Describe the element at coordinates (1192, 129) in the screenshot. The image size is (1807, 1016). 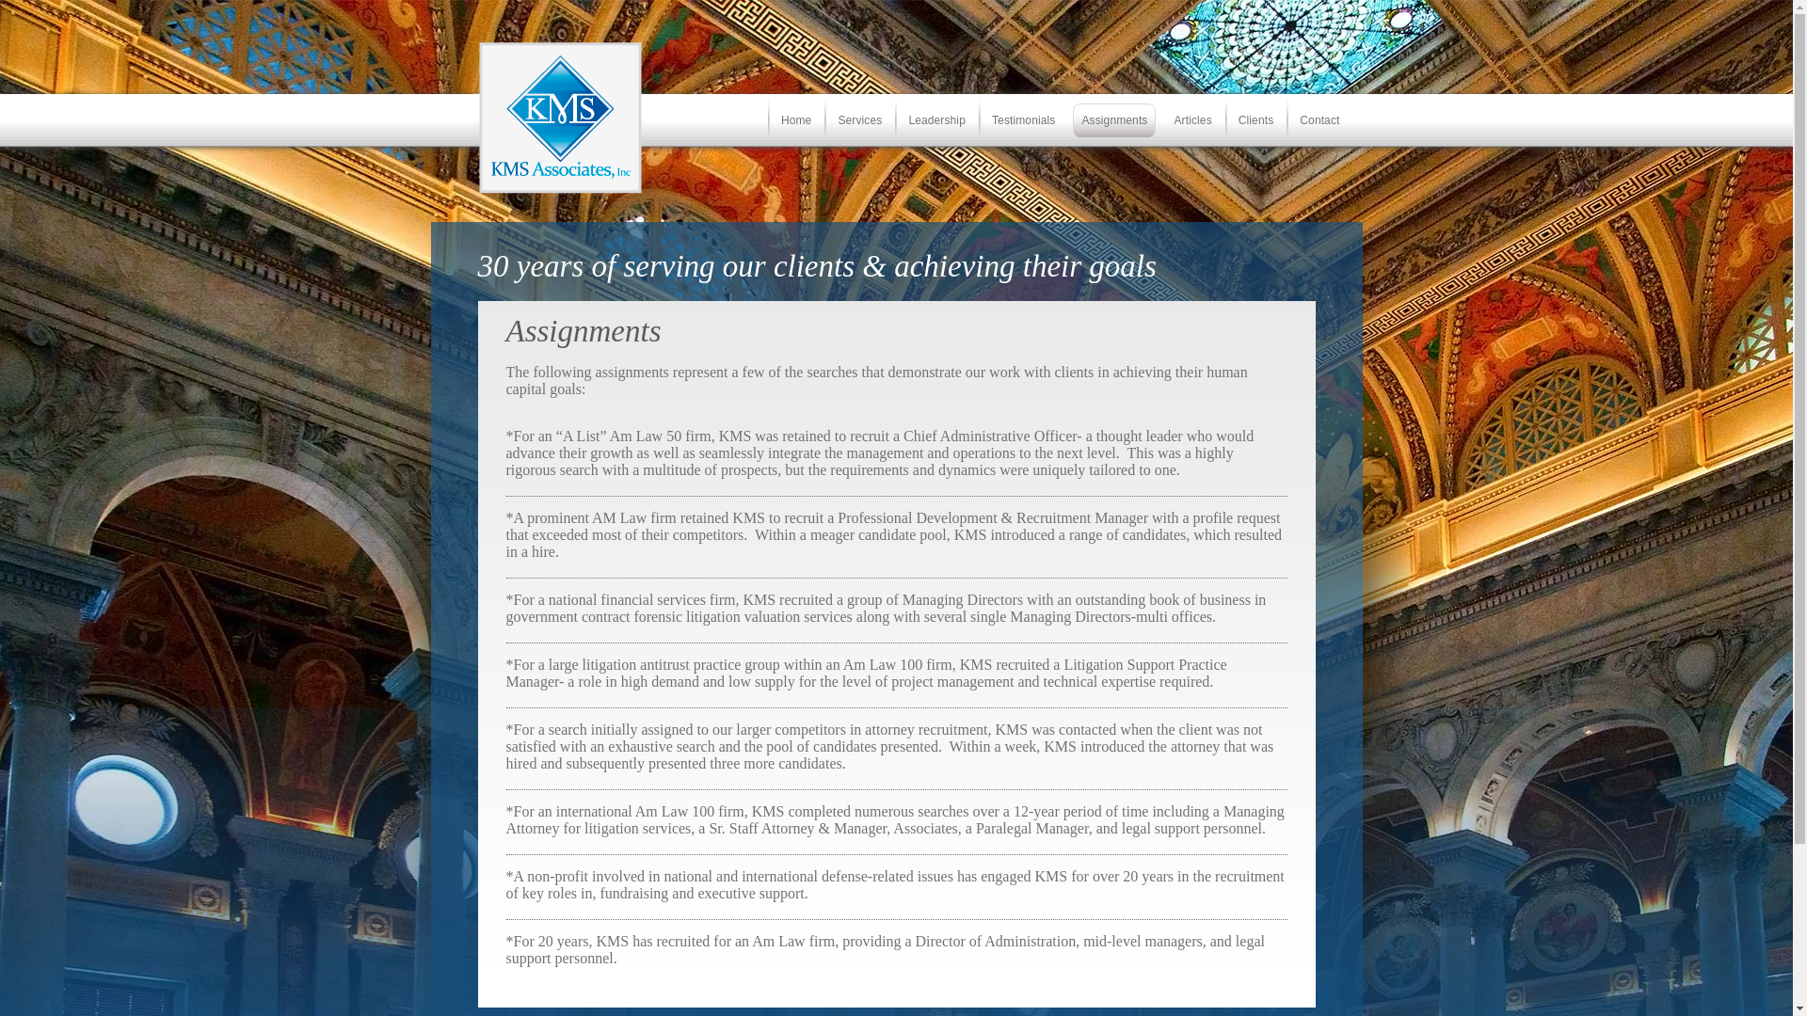
I see `Articles` at that location.